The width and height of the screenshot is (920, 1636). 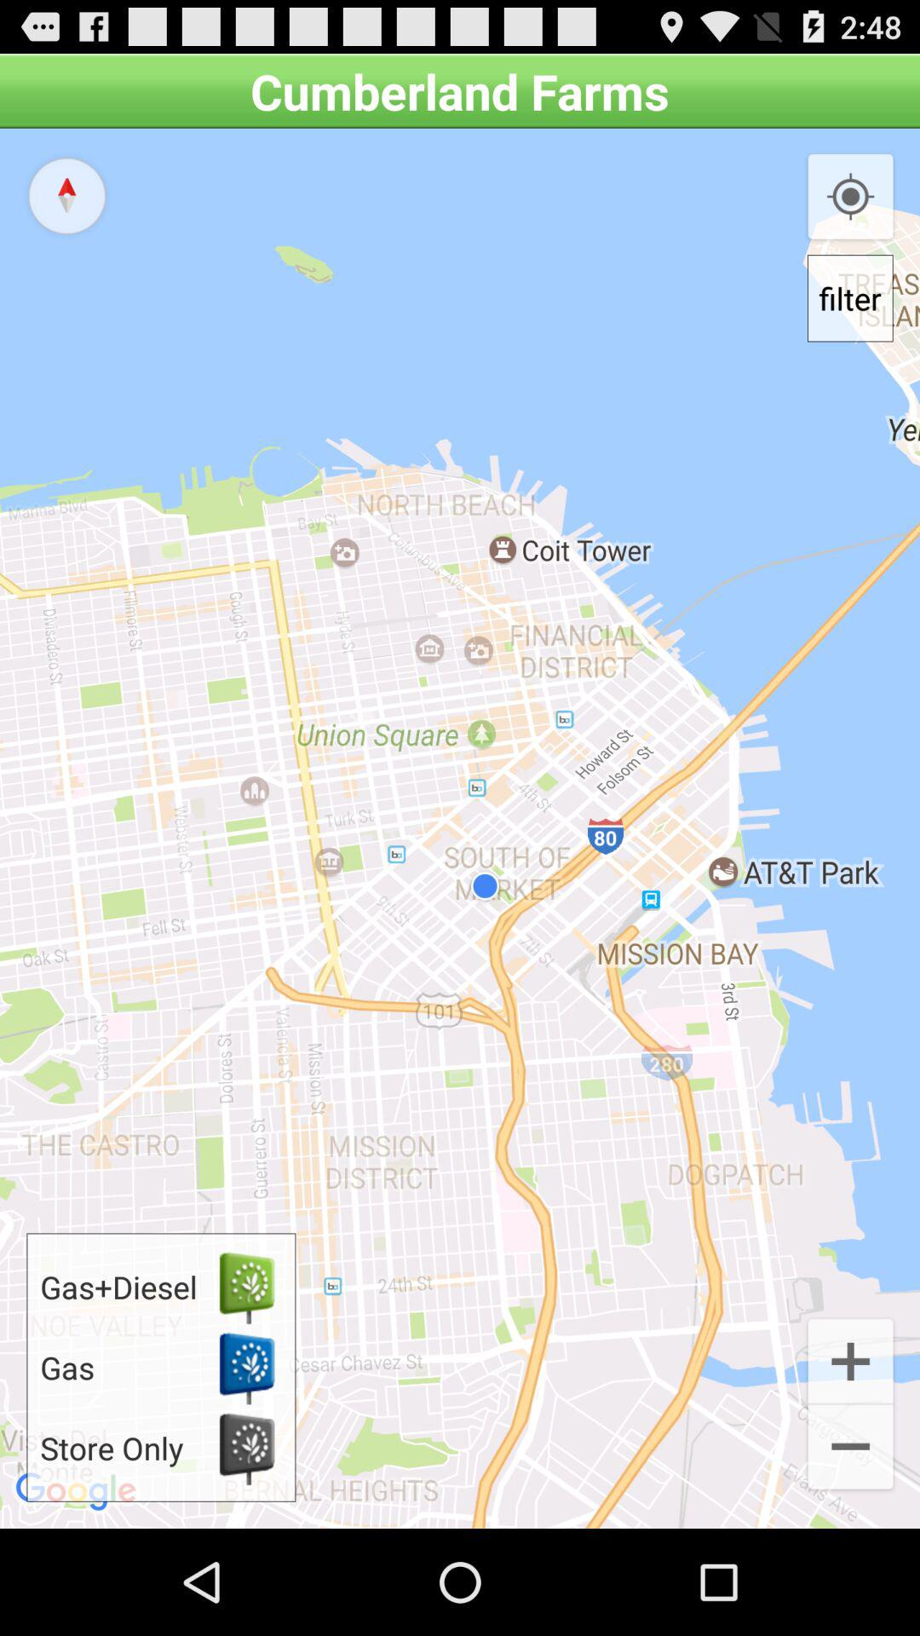 I want to click on select the icon which is below the green icon, so click(x=247, y=1367).